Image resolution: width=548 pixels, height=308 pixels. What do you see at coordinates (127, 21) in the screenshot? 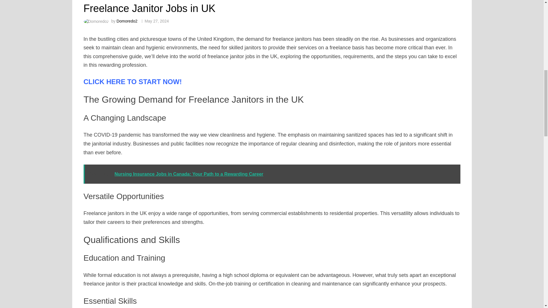
I see `Domoredo2` at bounding box center [127, 21].